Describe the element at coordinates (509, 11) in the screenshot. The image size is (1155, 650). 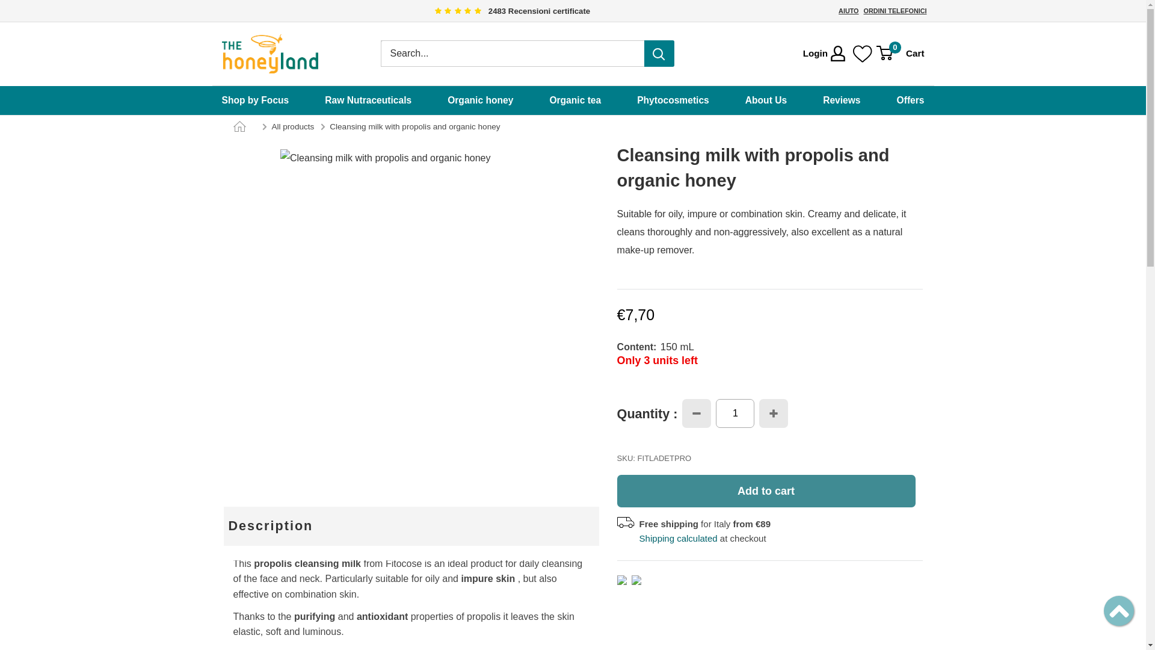
I see `2483 Recensioni certificate` at that location.